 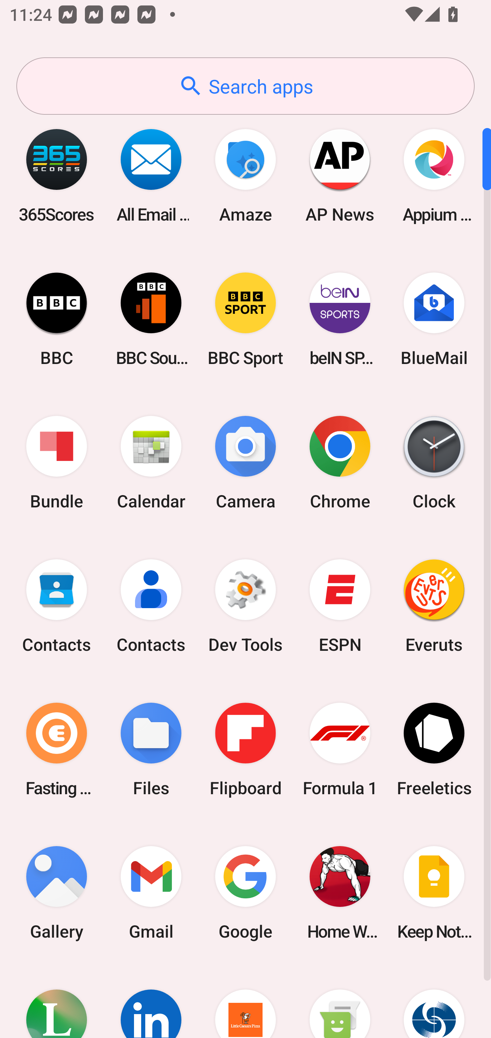 I want to click on Gallery, so click(x=57, y=893).